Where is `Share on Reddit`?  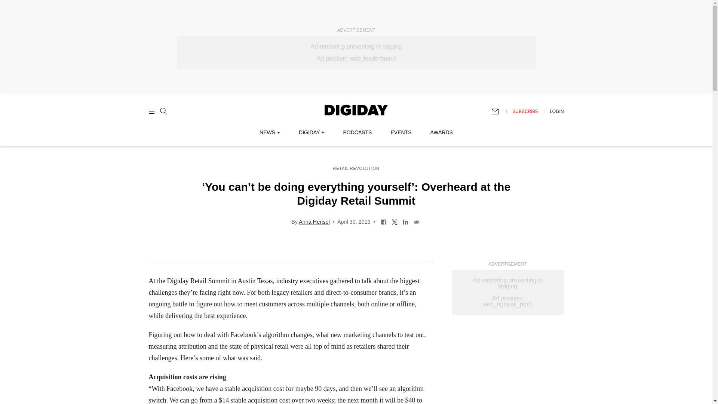 Share on Reddit is located at coordinates (416, 221).